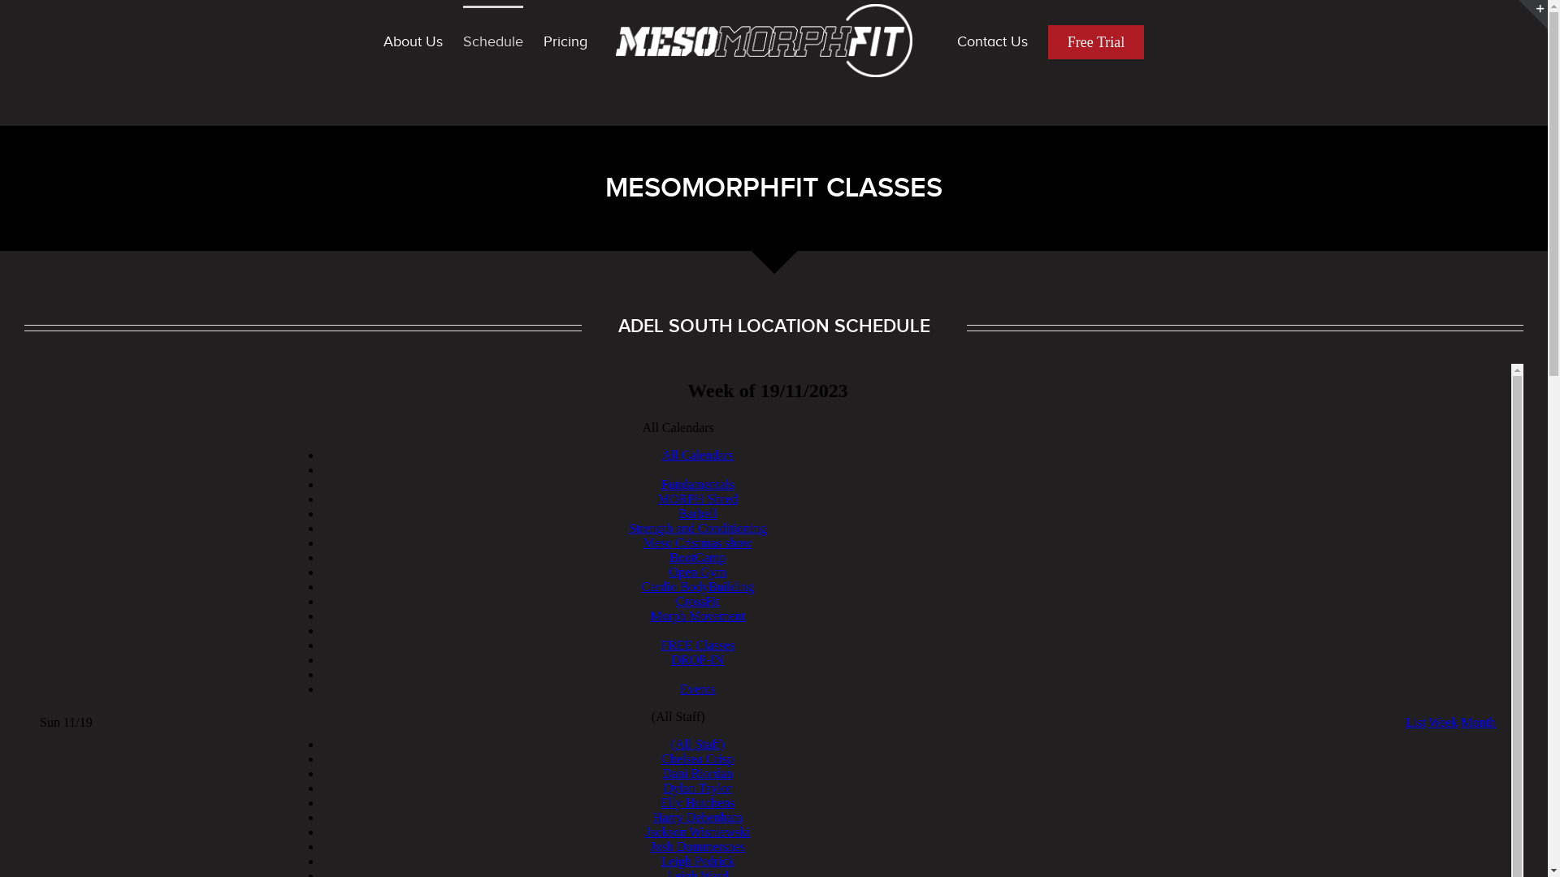 Image resolution: width=1560 pixels, height=877 pixels. What do you see at coordinates (413, 41) in the screenshot?
I see `About Us` at bounding box center [413, 41].